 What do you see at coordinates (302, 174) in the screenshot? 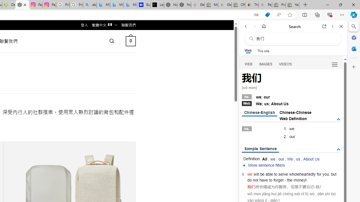
I see `wholeheartedly` at bounding box center [302, 174].